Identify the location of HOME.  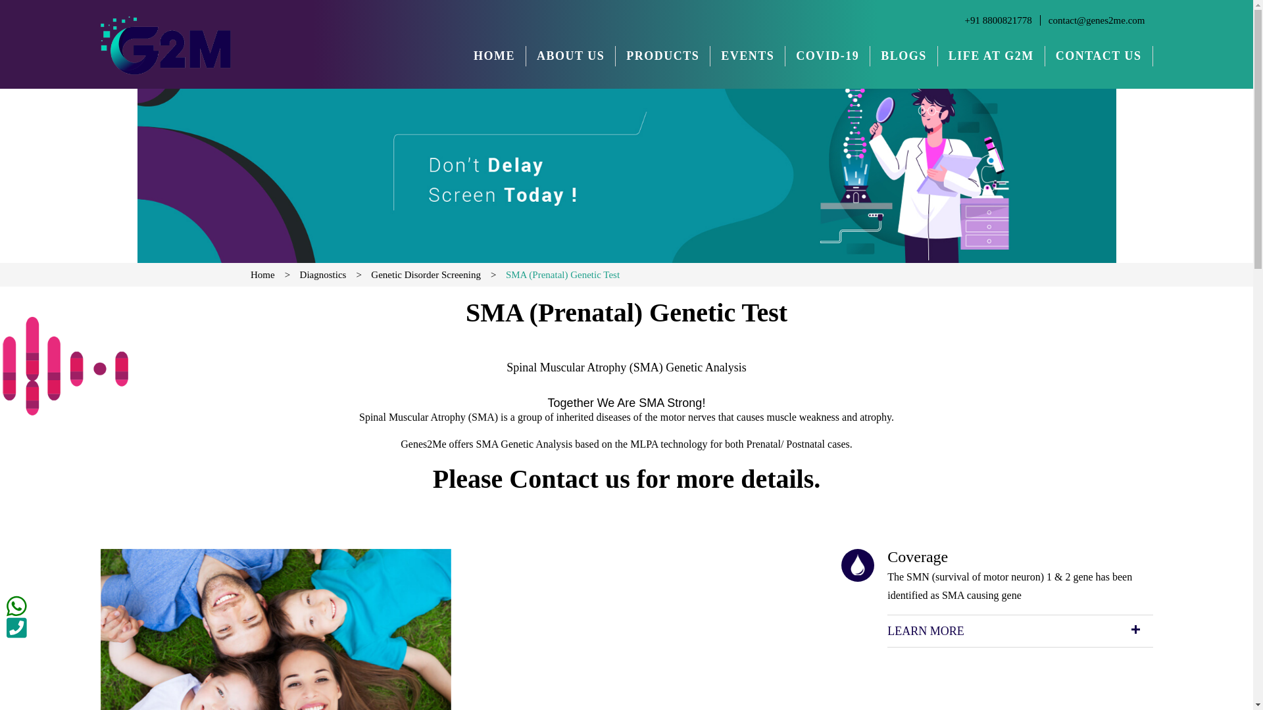
(495, 55).